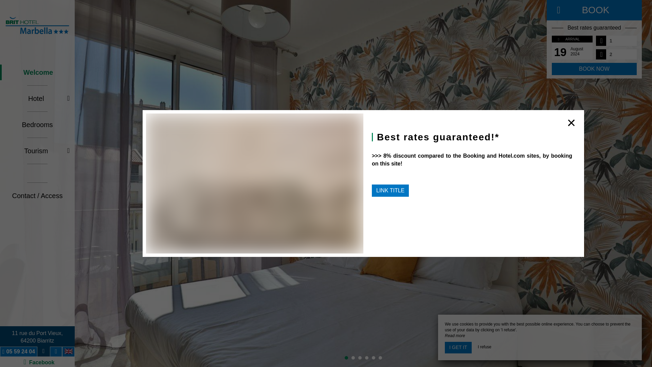 This screenshot has height=367, width=652. Describe the element at coordinates (37, 99) in the screenshot. I see `  Facebook` at that location.